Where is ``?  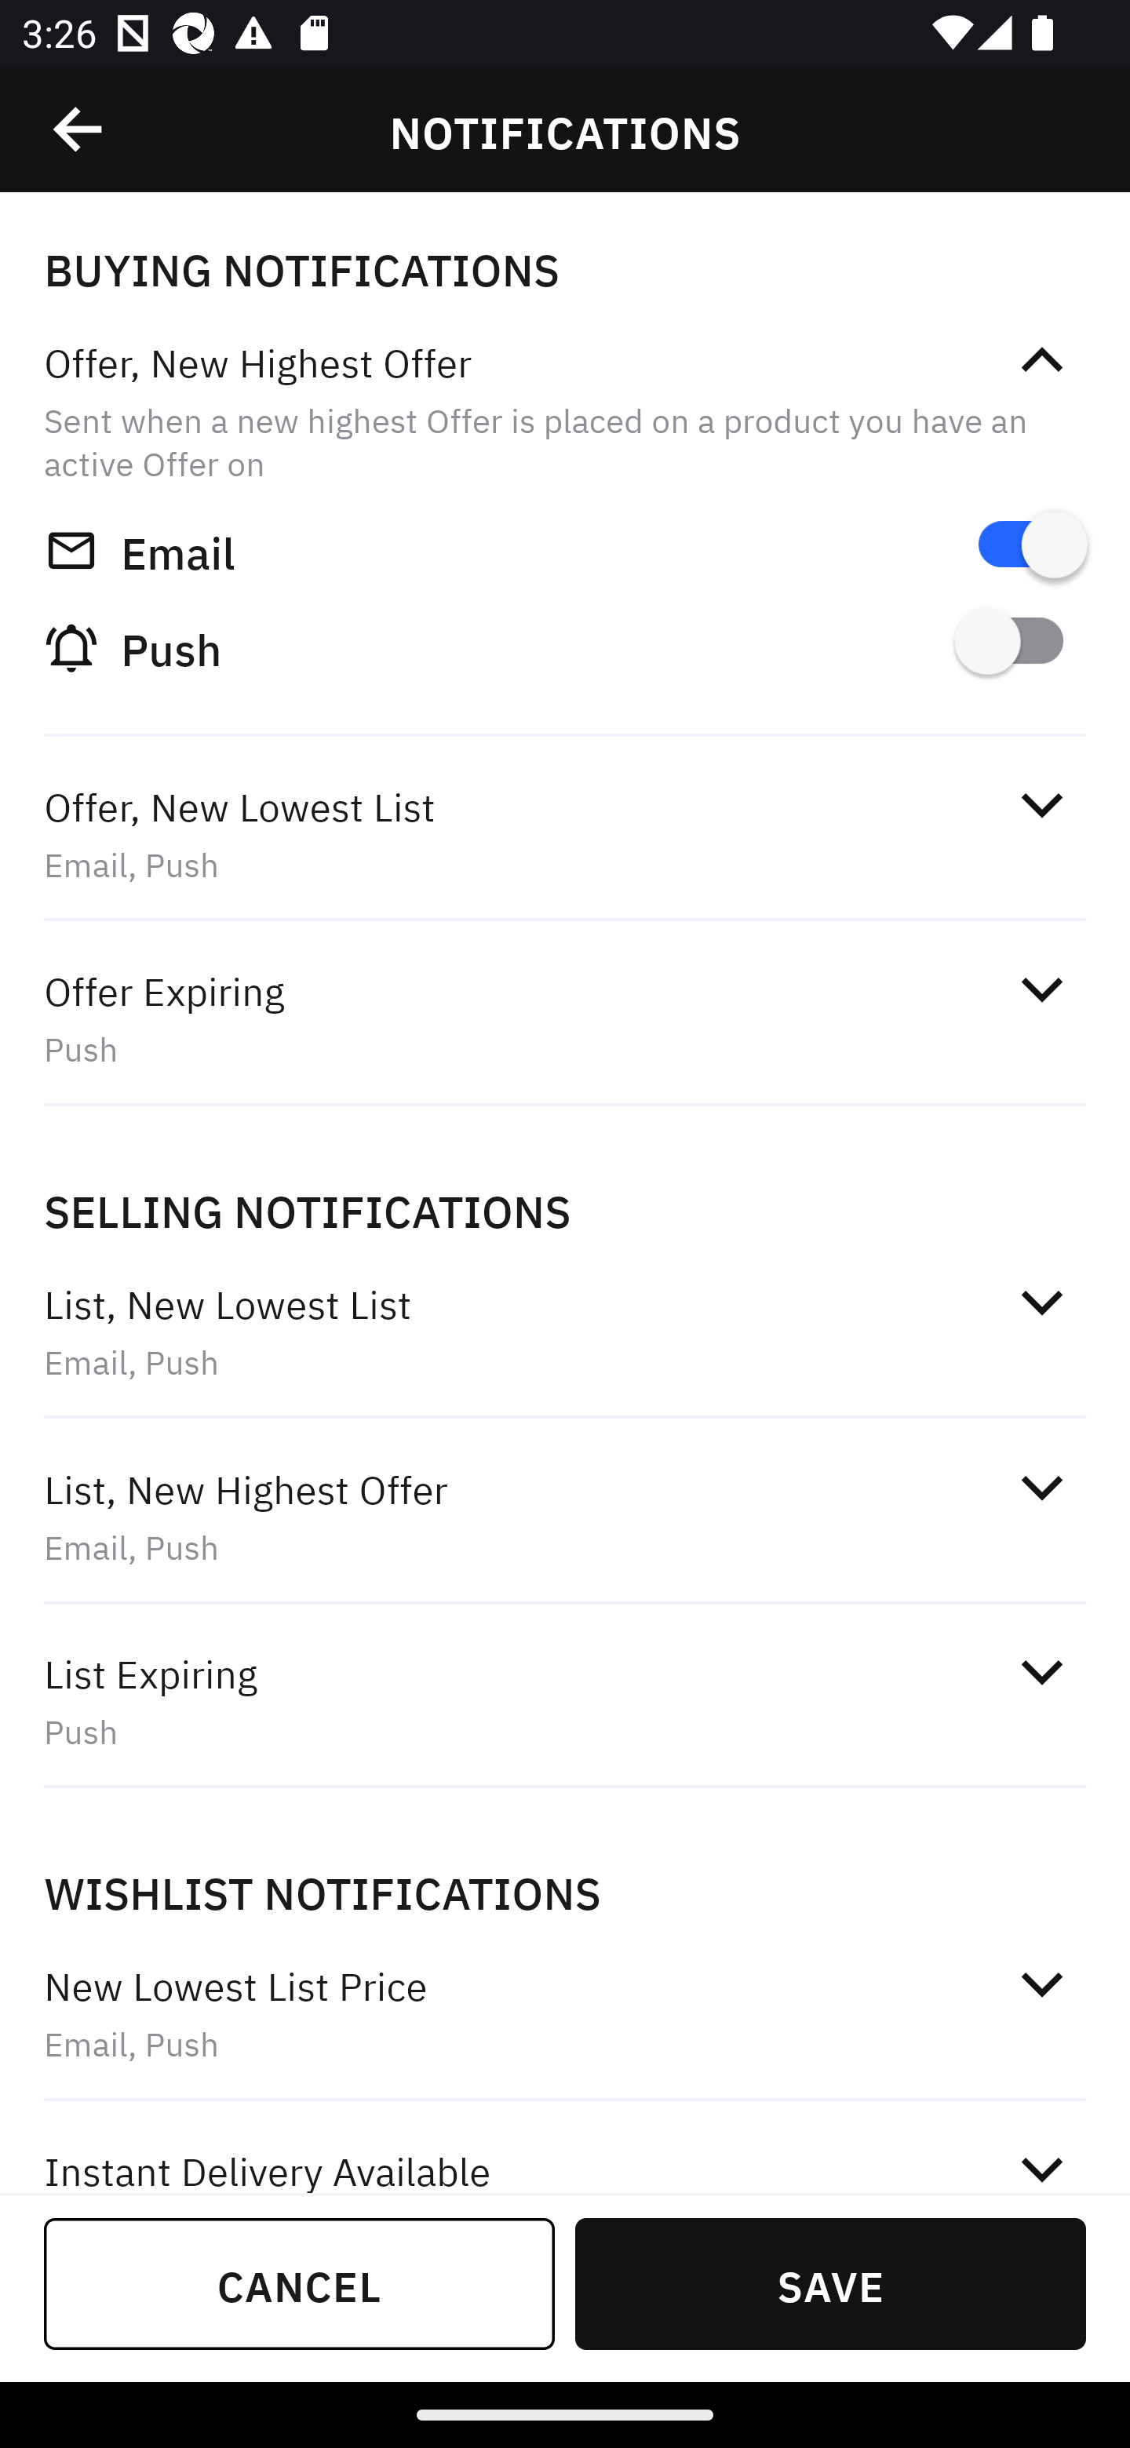
 is located at coordinates (1041, 361).